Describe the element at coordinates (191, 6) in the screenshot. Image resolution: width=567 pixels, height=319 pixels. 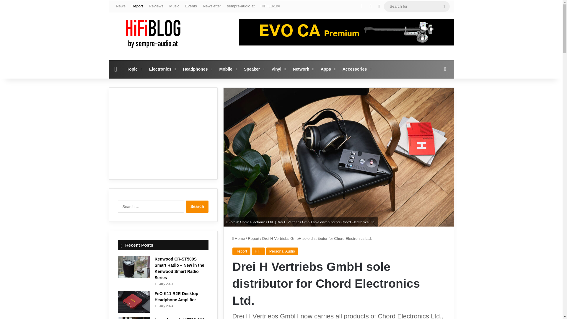
I see `Events` at that location.